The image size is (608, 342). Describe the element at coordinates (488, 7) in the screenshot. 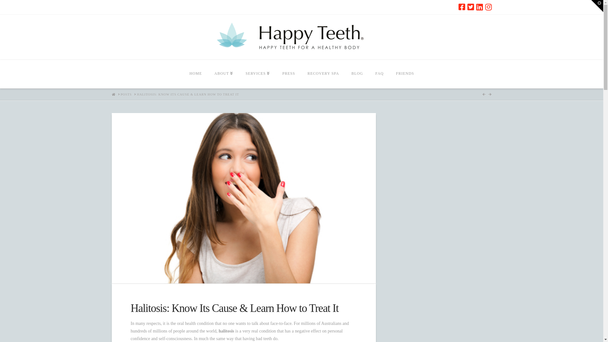

I see `Instagram` at that location.